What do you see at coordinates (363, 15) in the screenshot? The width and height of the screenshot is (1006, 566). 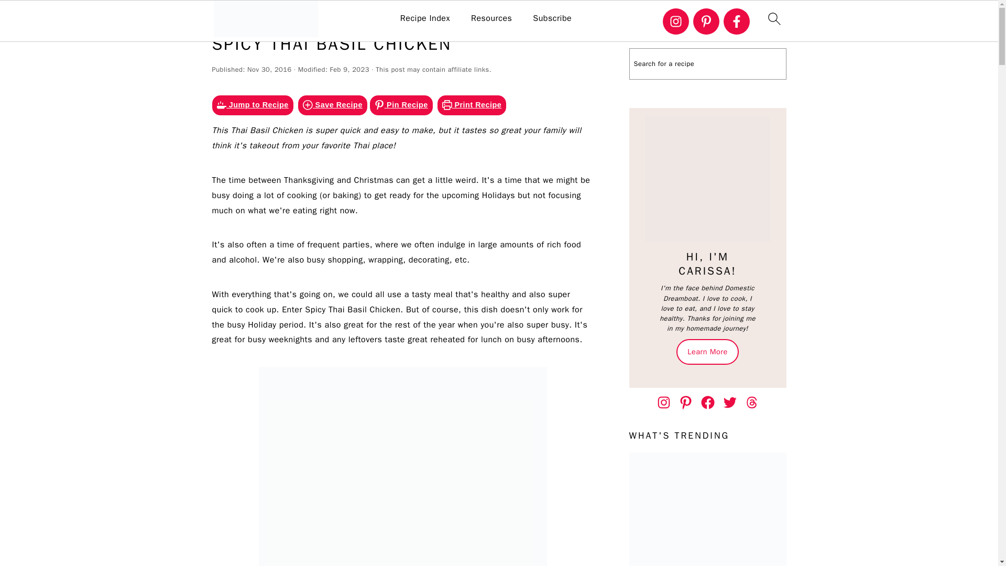 I see `Entrees` at bounding box center [363, 15].